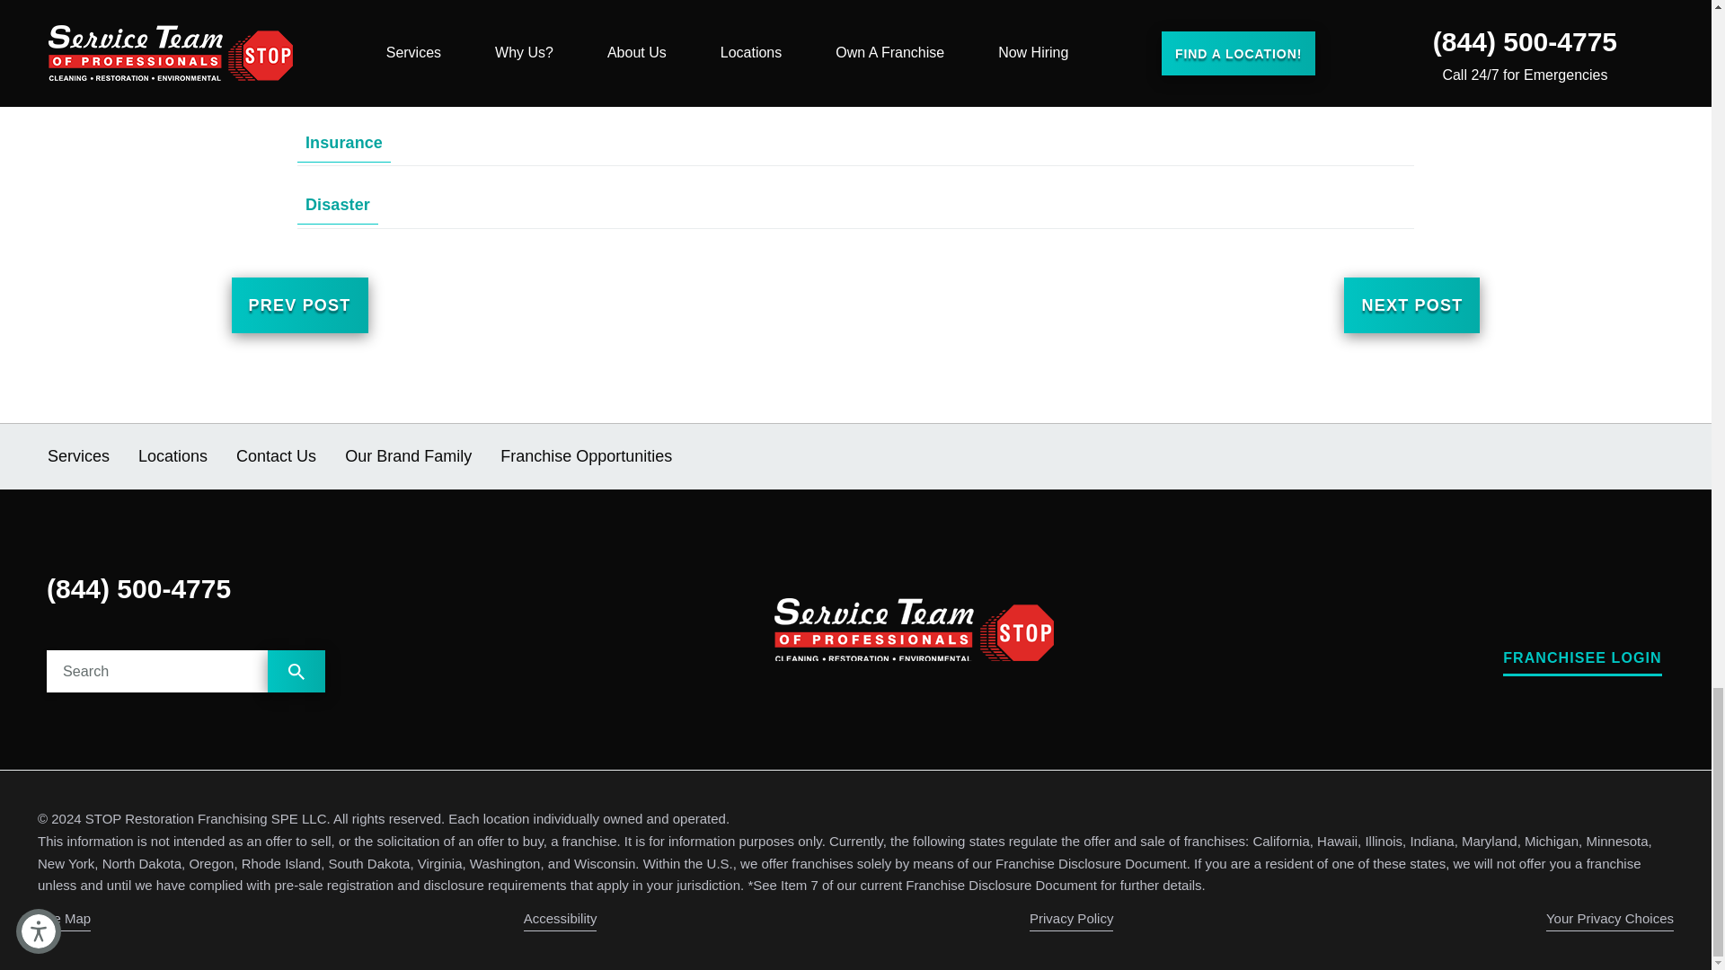 Image resolution: width=1725 pixels, height=970 pixels. What do you see at coordinates (1583, 600) in the screenshot?
I see `YouTube` at bounding box center [1583, 600].